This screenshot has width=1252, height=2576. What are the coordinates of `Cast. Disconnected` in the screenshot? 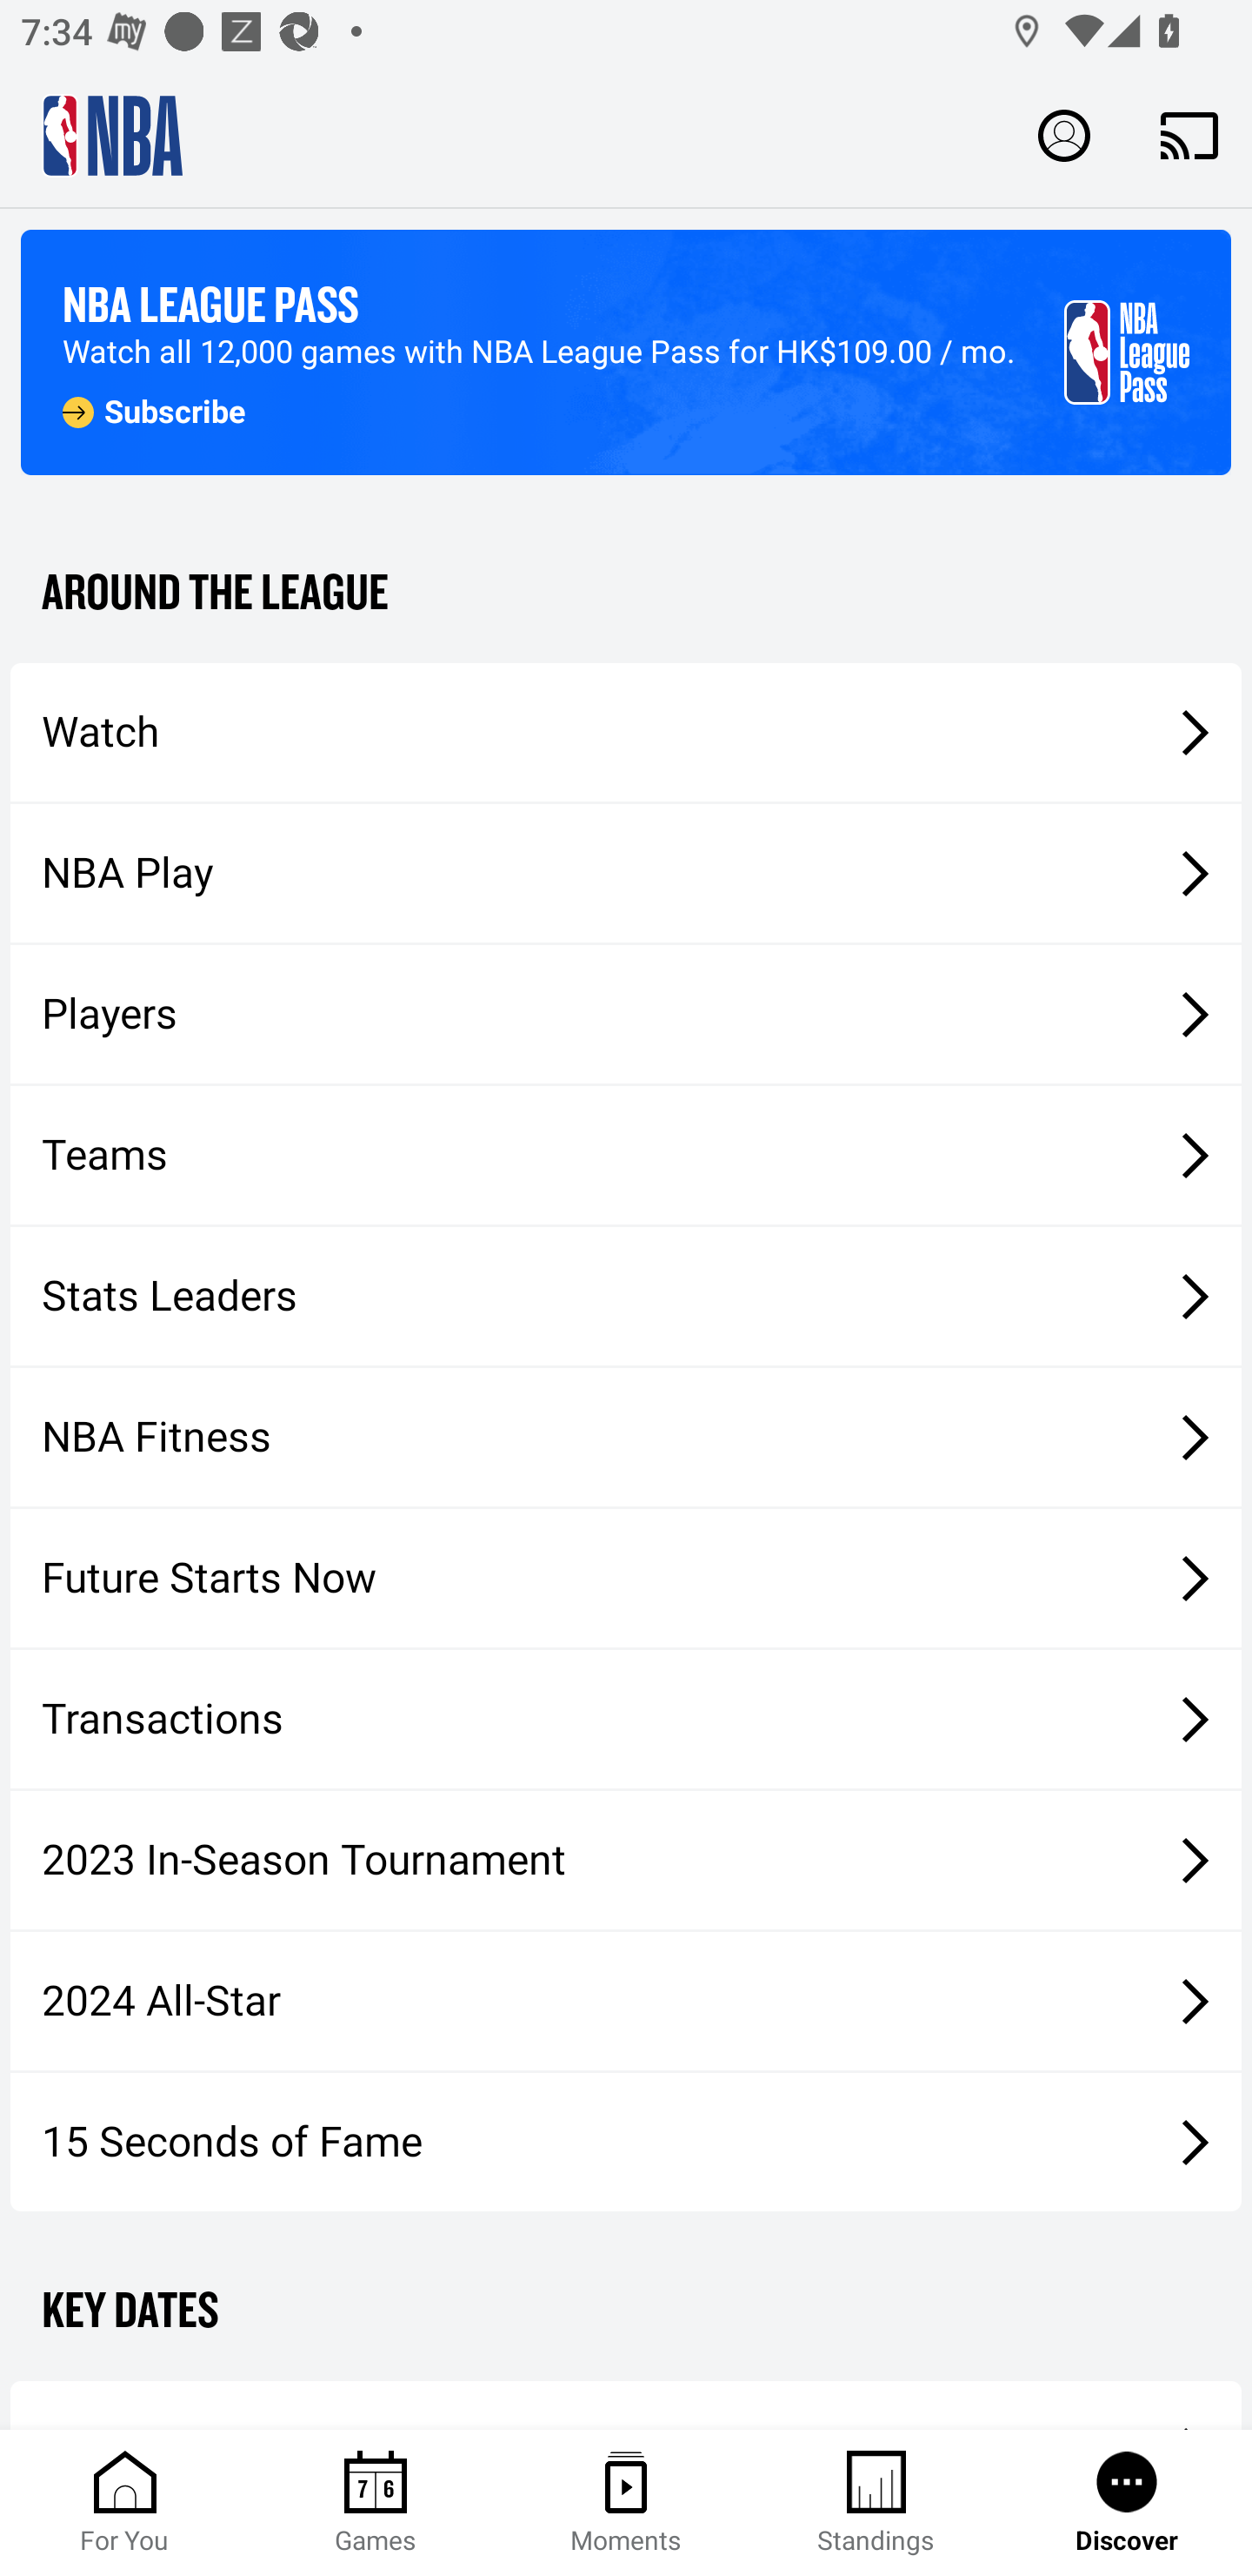 It's located at (1189, 135).